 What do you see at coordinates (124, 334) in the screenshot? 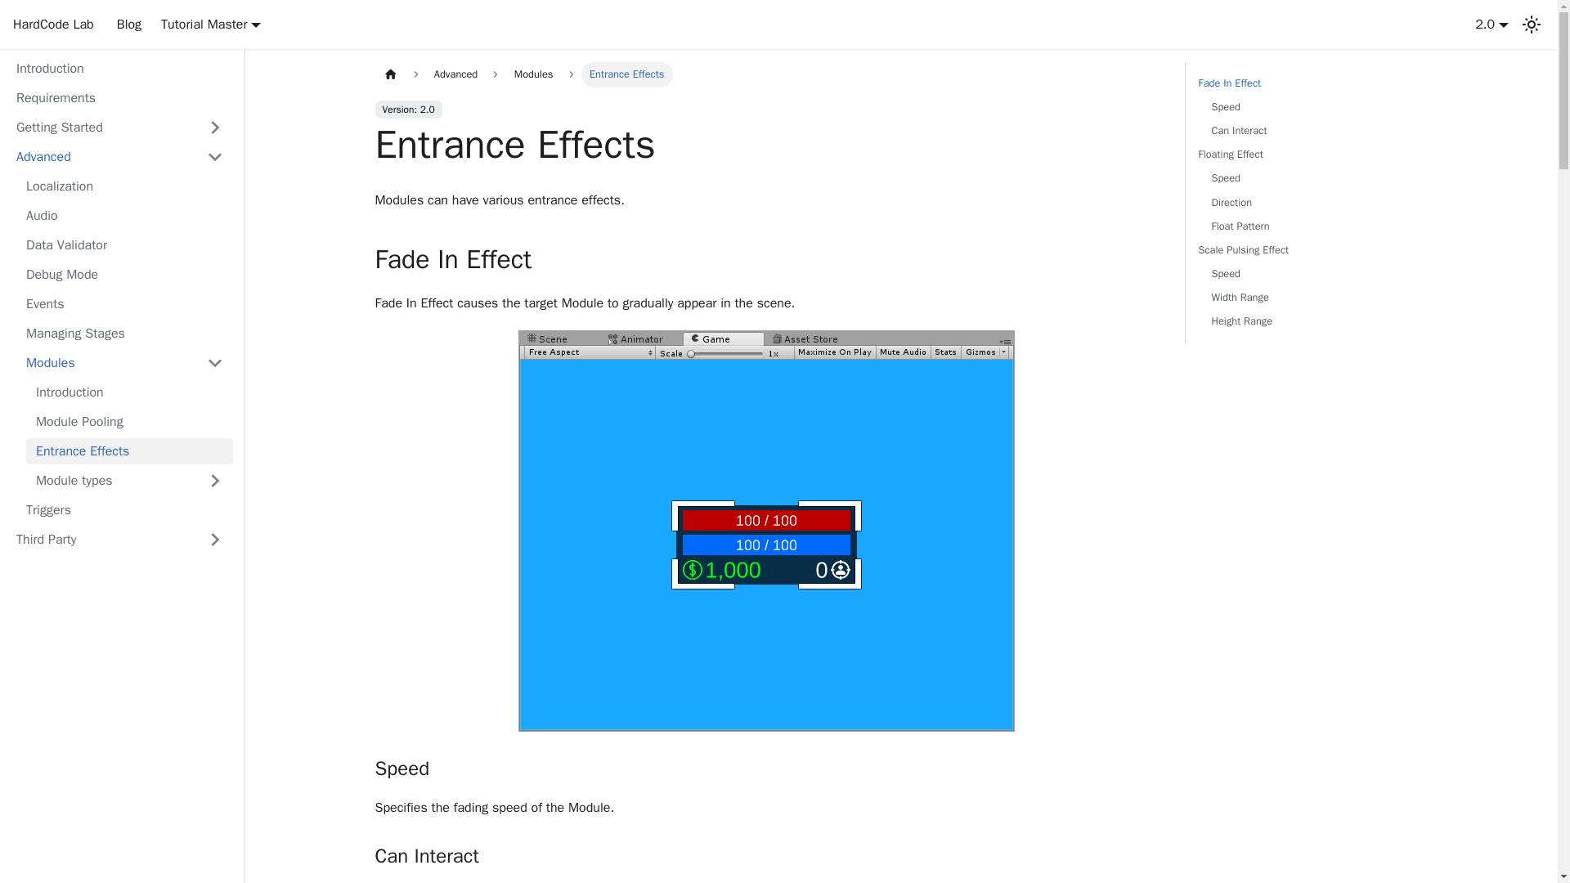
I see `Managing Stages` at bounding box center [124, 334].